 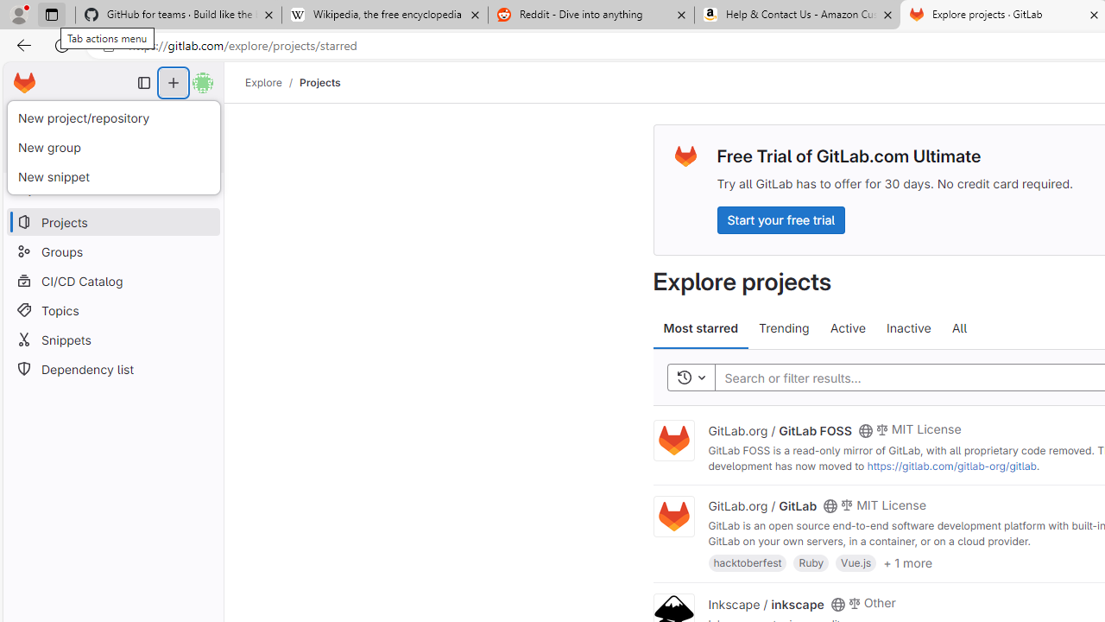 I want to click on New project/repositoryNew groupNew snippet, so click(x=113, y=147).